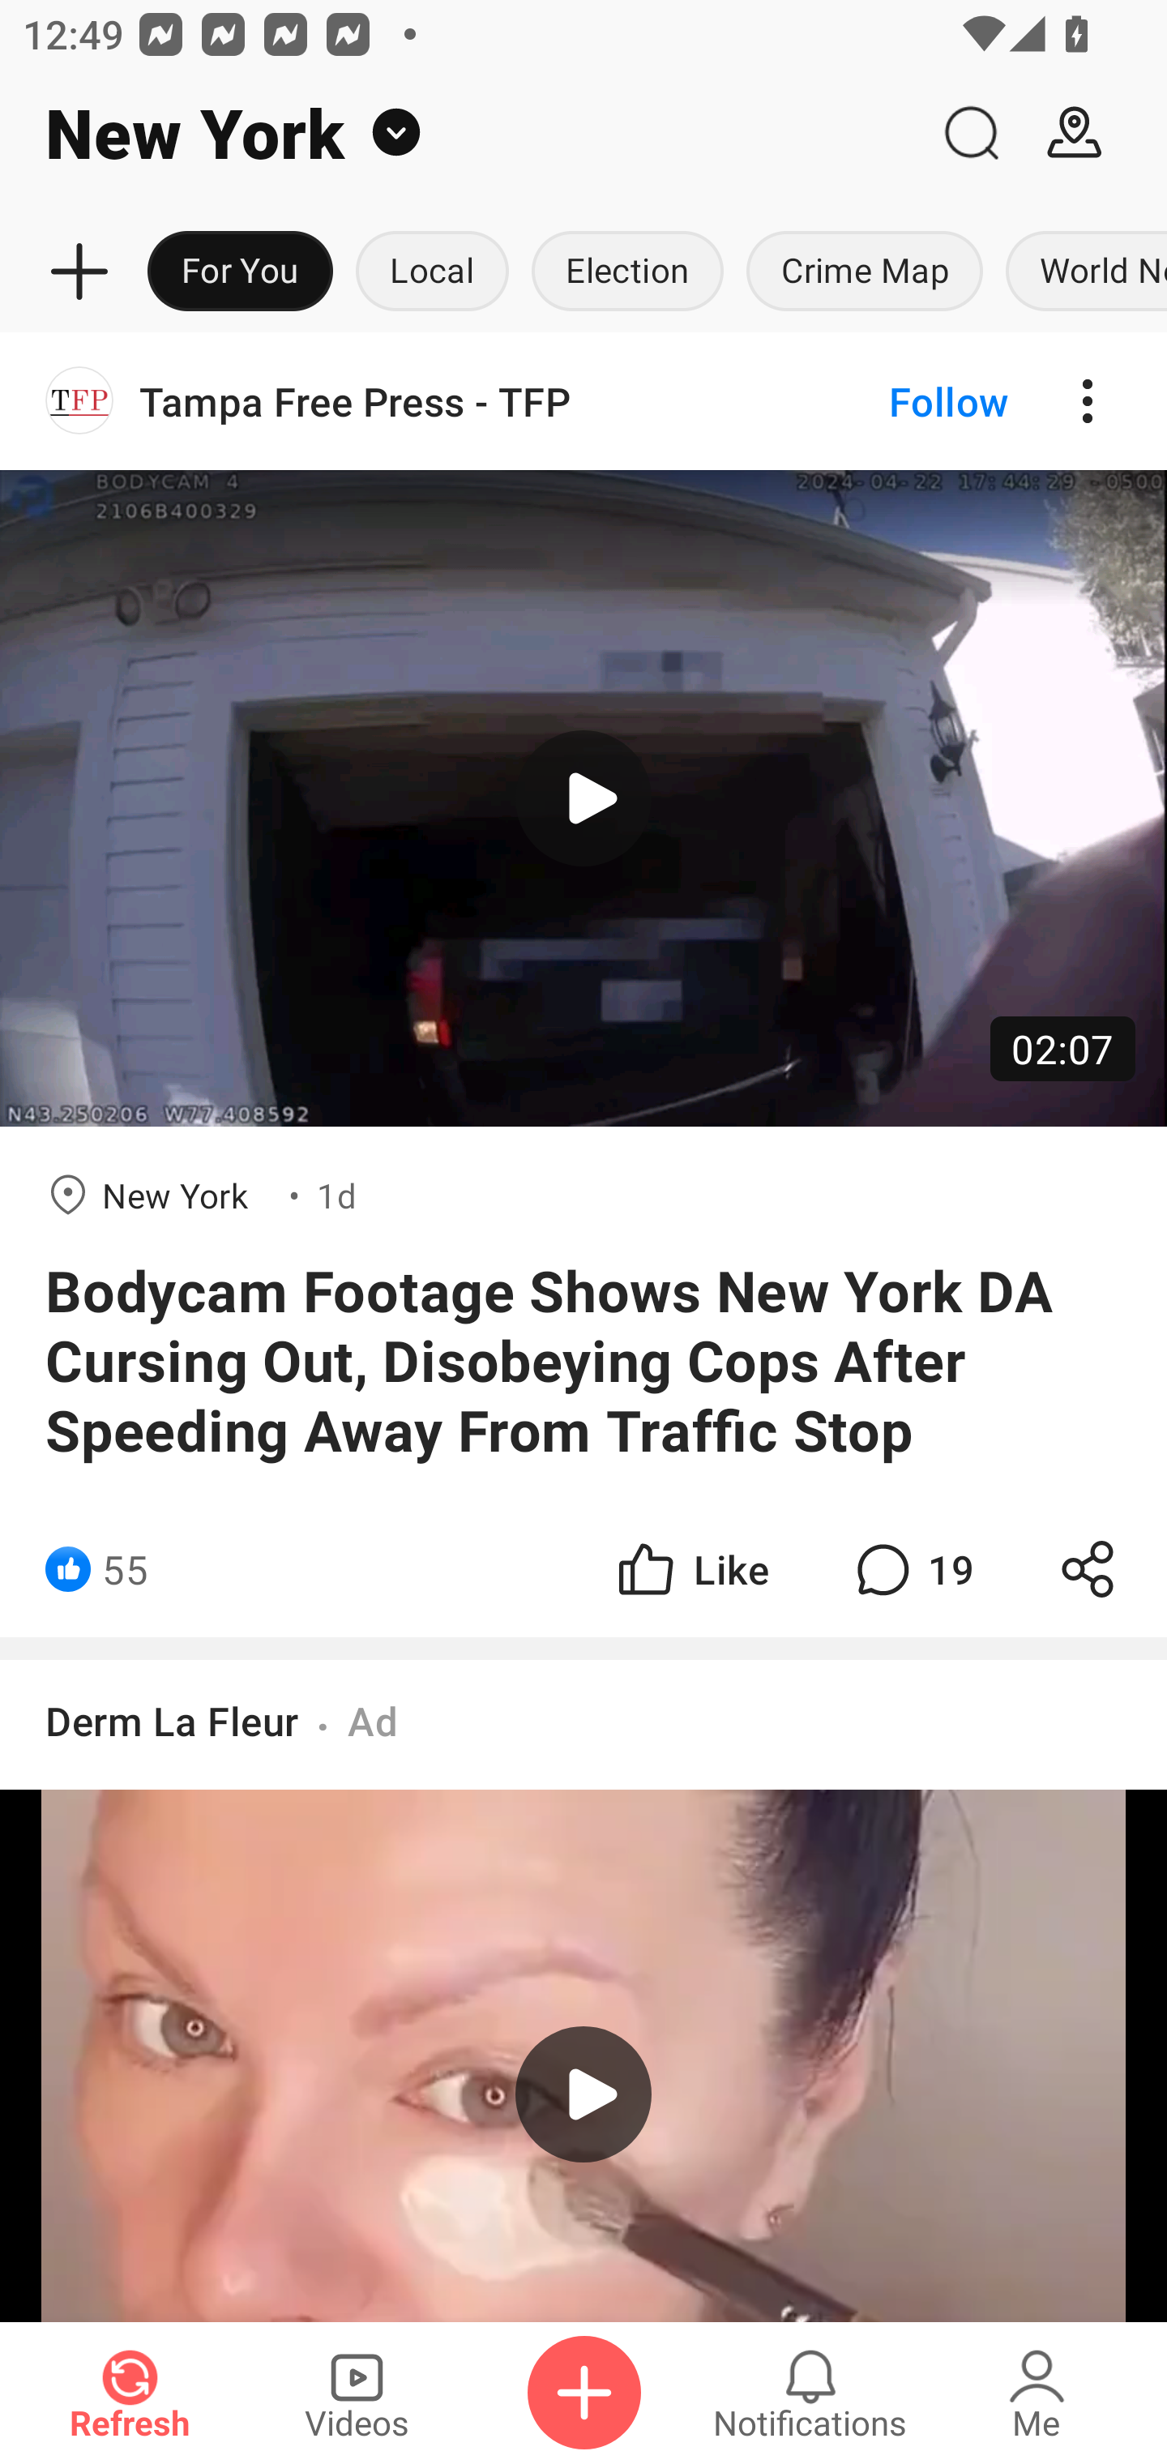  I want to click on Videos, so click(357, 2393).